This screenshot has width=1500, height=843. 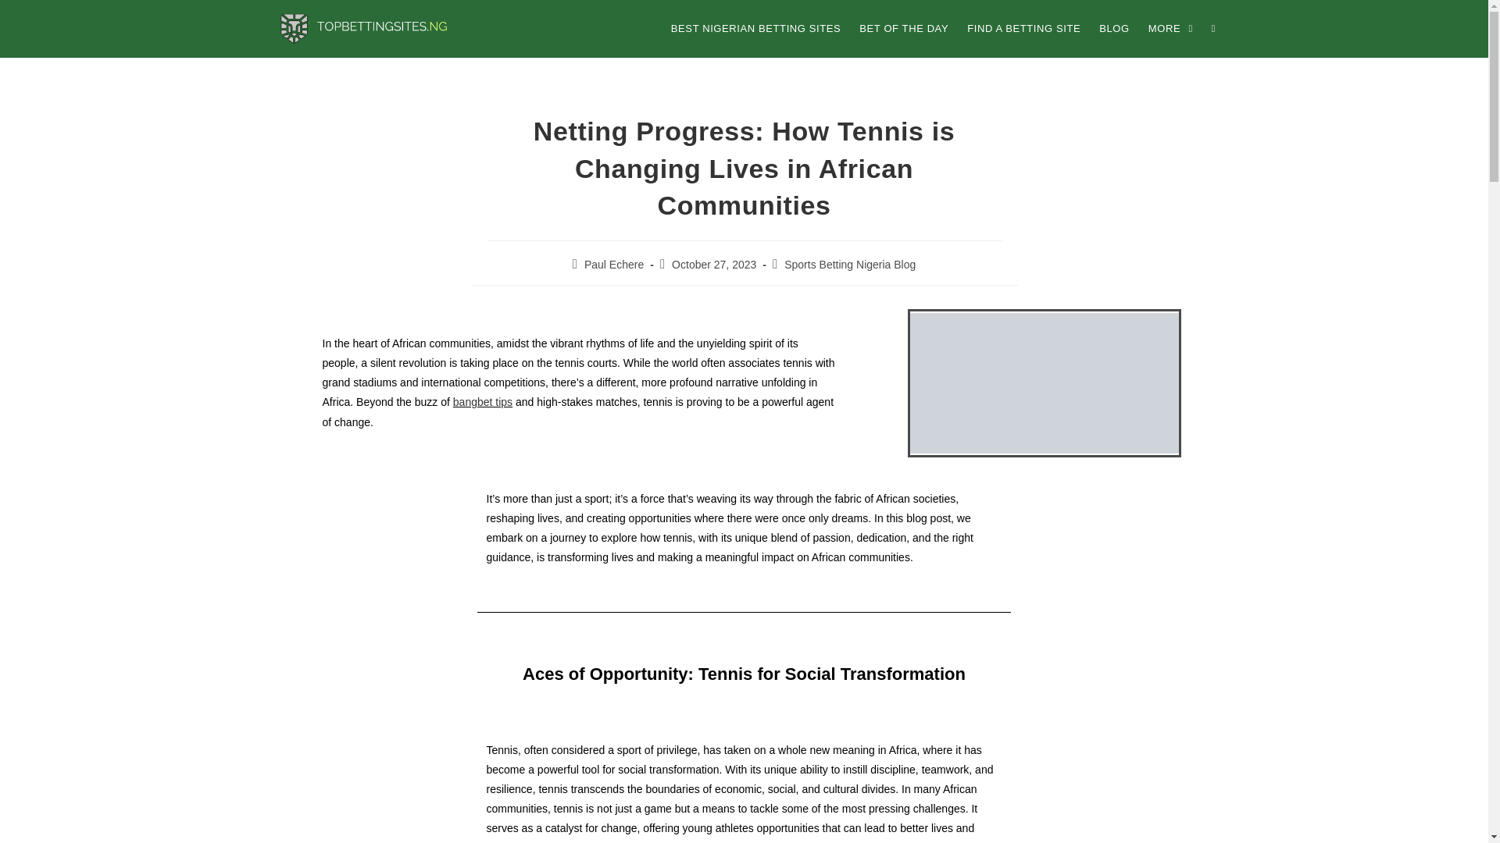 I want to click on Posts by Paul Echere, so click(x=614, y=264).